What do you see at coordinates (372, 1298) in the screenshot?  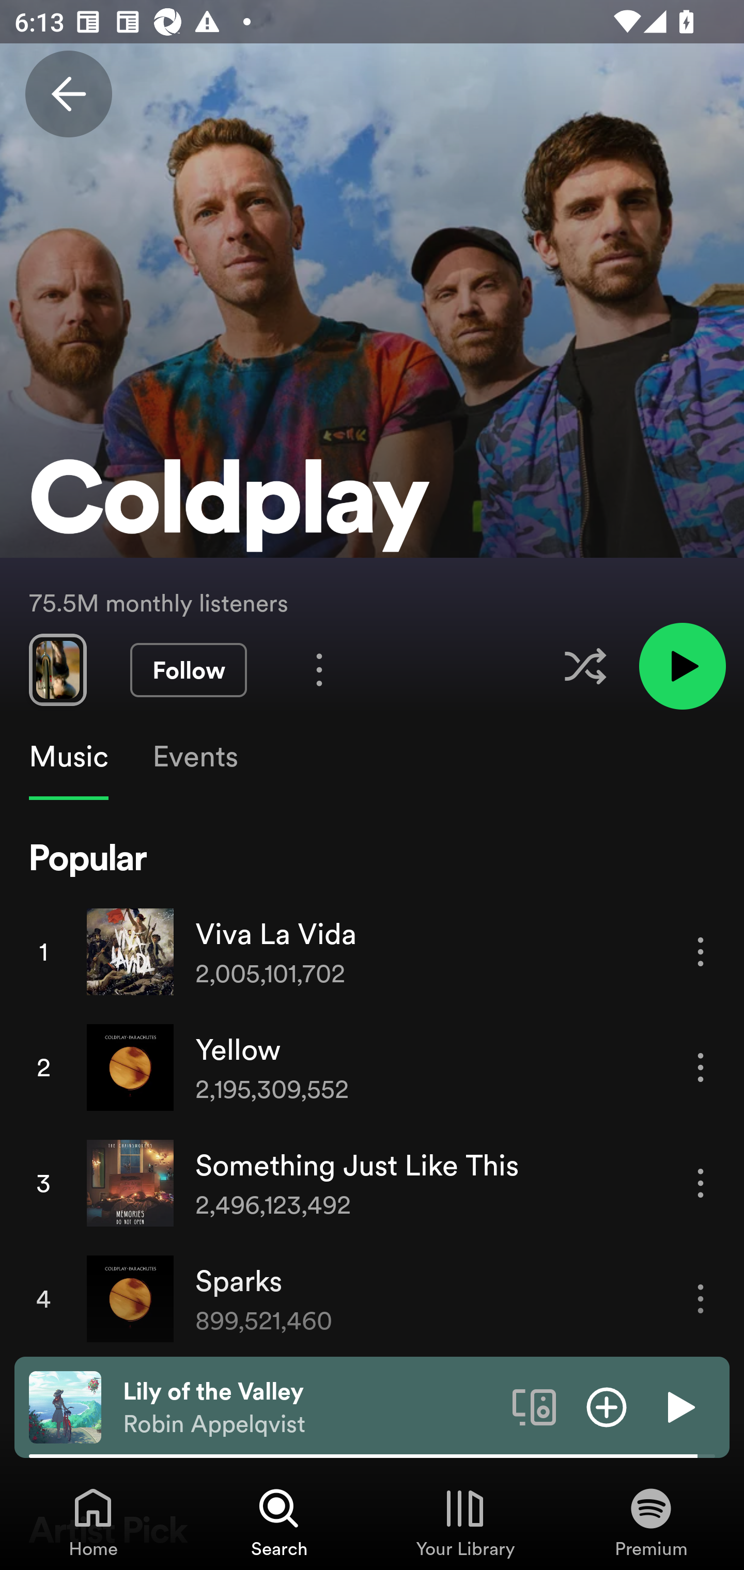 I see `4 Sparks 899,521,460 More options for song Sparks` at bounding box center [372, 1298].